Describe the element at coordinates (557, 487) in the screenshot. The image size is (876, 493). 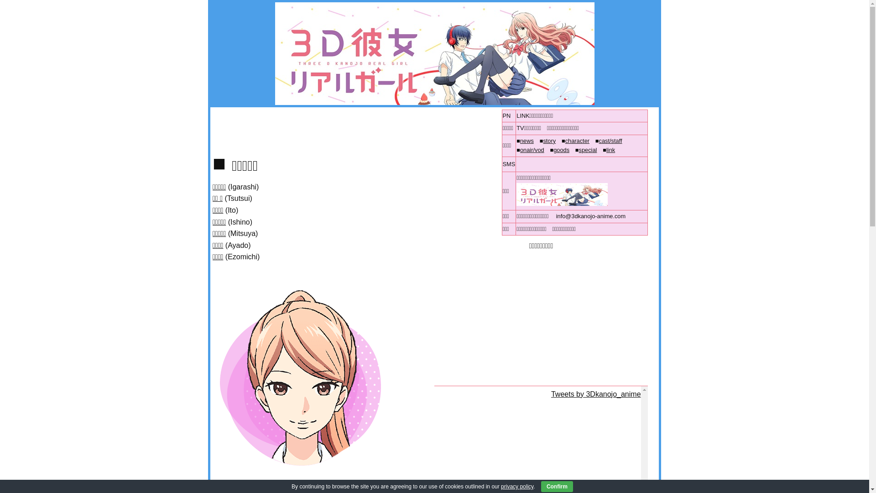
I see `Confirm` at that location.